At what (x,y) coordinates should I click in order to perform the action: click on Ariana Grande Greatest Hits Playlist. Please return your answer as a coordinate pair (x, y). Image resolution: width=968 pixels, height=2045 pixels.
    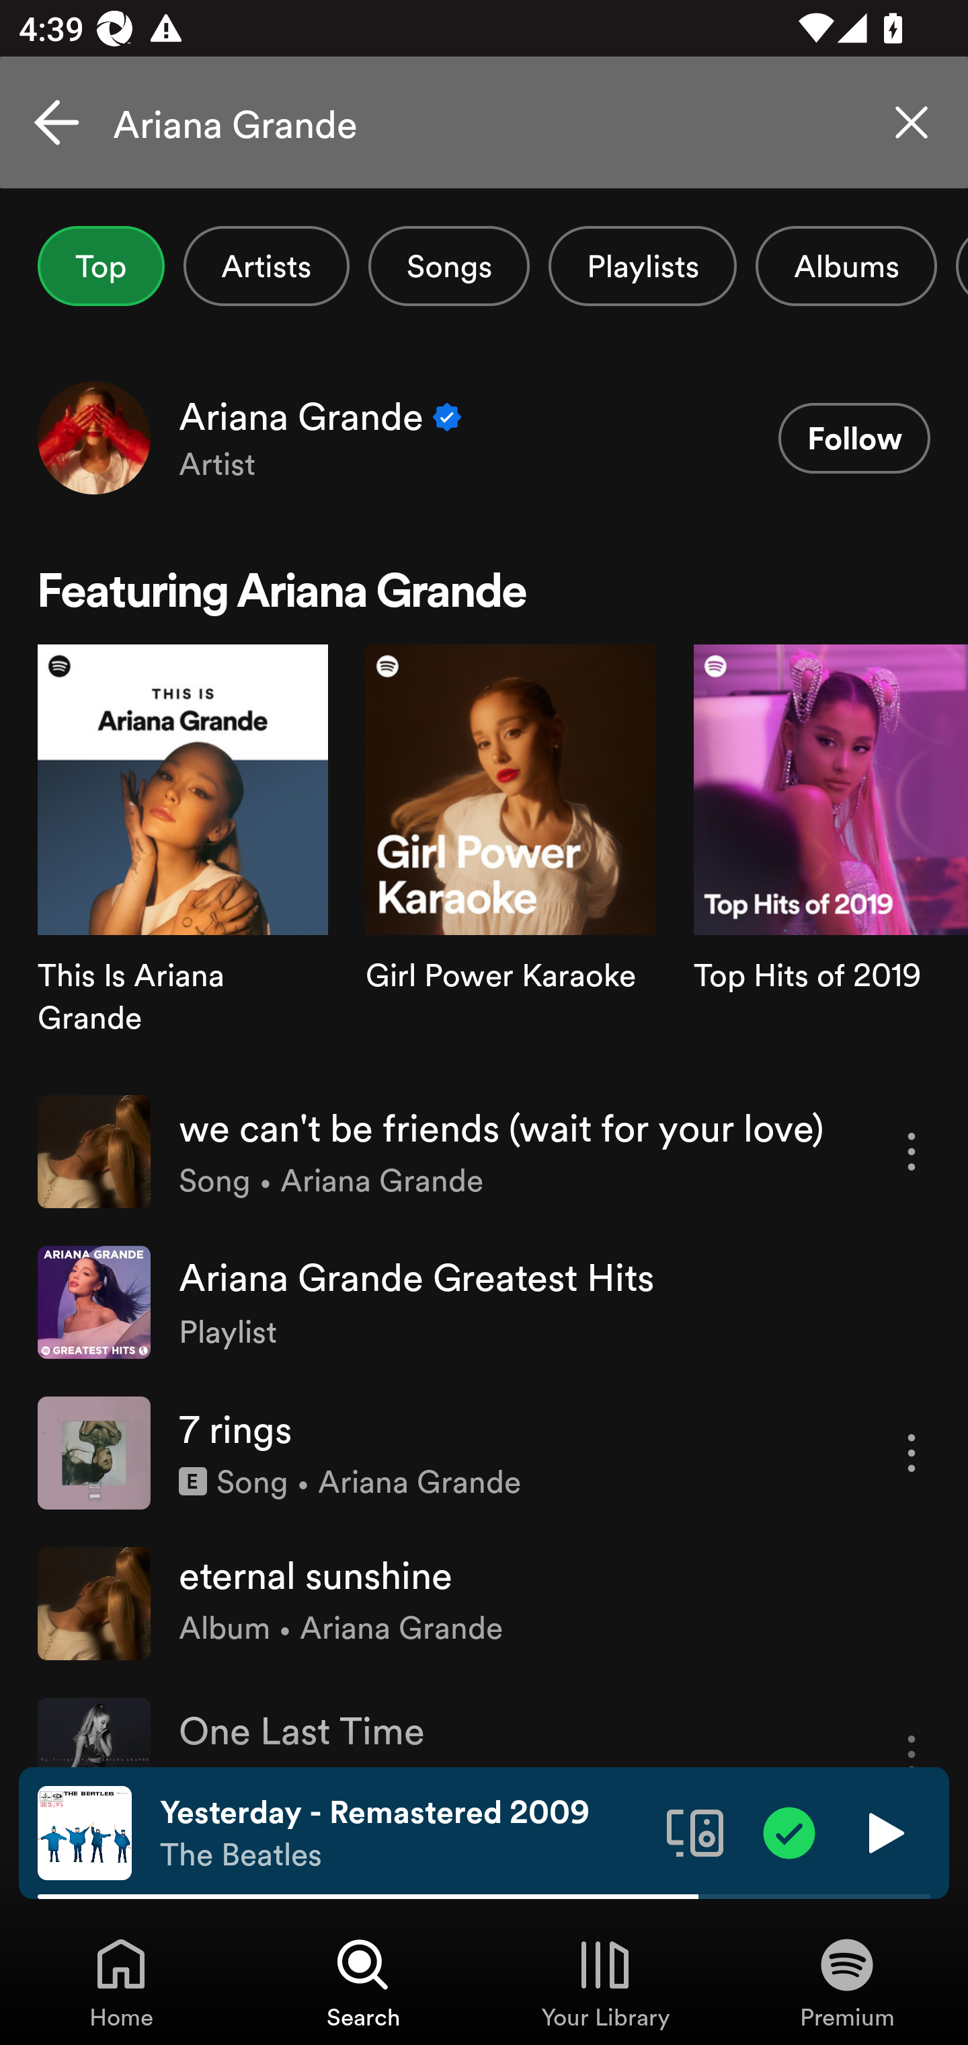
    Looking at the image, I should click on (484, 1302).